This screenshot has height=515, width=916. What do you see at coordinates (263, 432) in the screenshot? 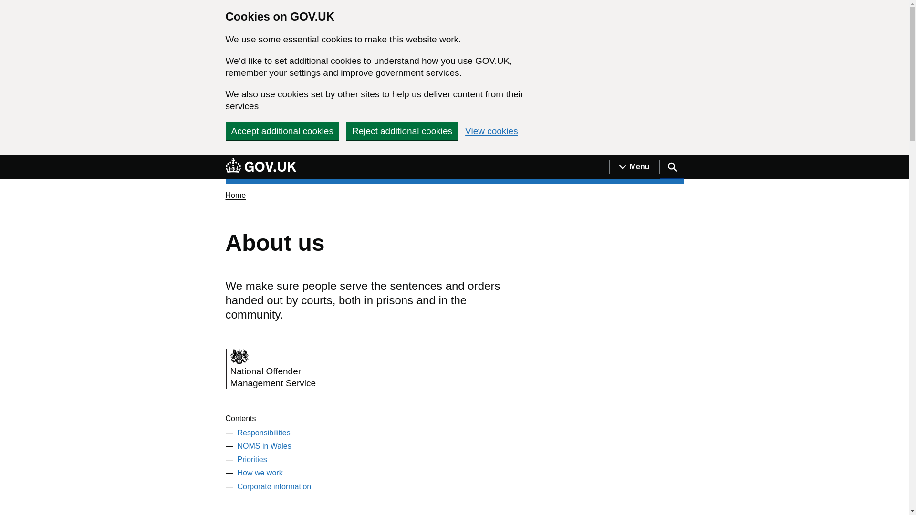
I see `How we work` at bounding box center [263, 432].